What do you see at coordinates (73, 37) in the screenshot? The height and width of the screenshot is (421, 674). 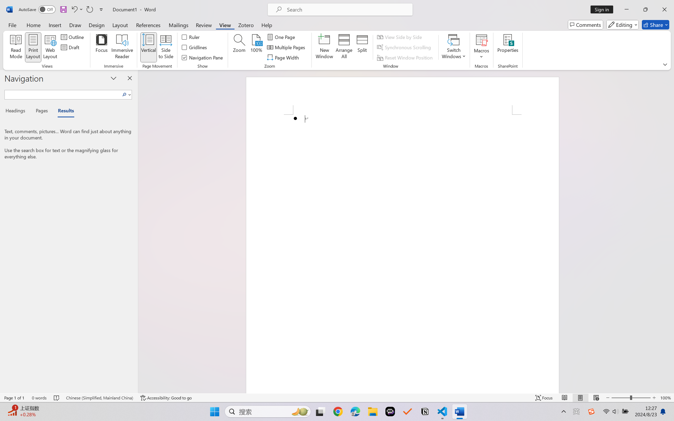 I see `Outline` at bounding box center [73, 37].